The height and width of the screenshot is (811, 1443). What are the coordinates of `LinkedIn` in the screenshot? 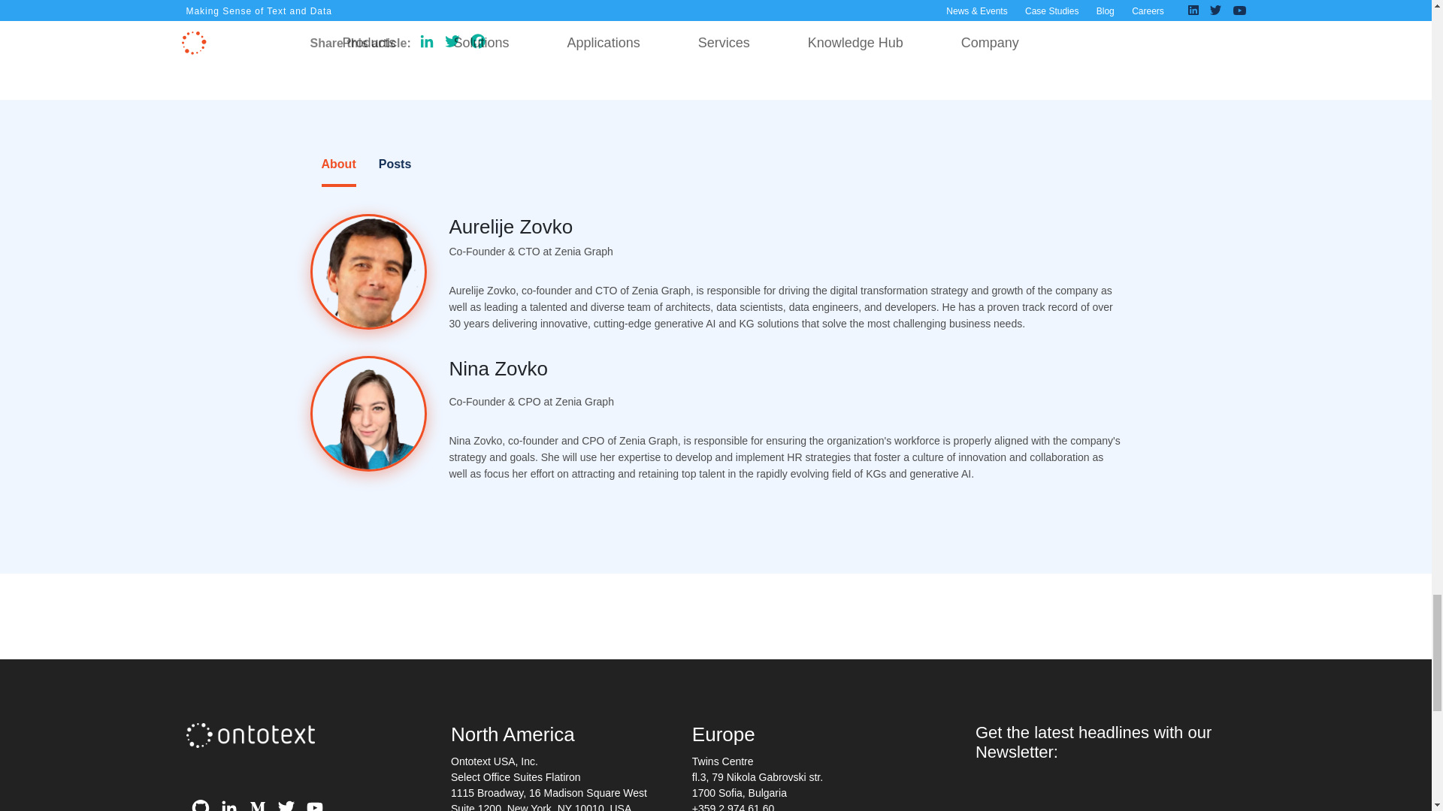 It's located at (427, 44).